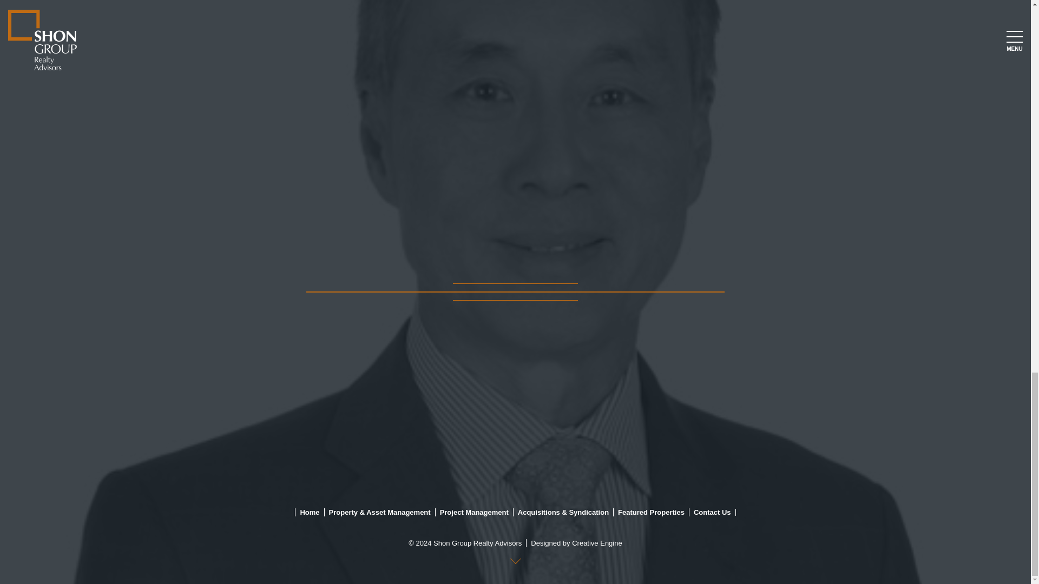 The width and height of the screenshot is (1039, 584). Describe the element at coordinates (30, 291) in the screenshot. I see `shongroup` at that location.